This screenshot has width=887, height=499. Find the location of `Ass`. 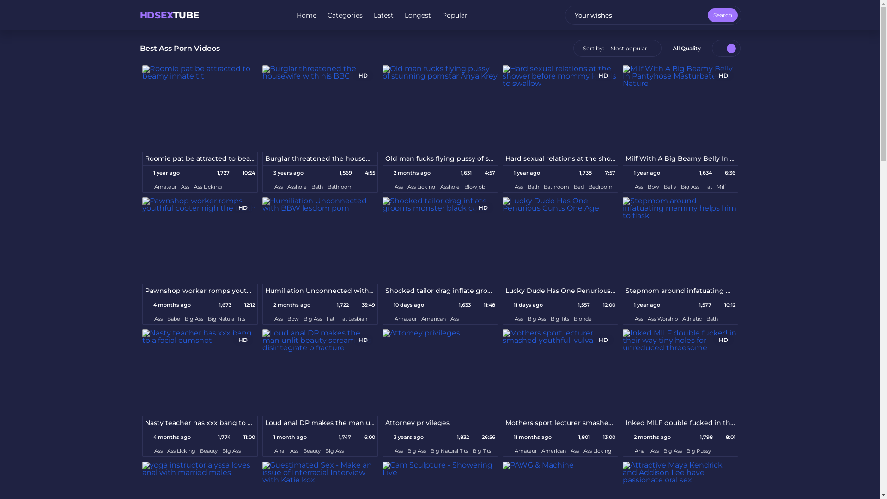

Ass is located at coordinates (158, 451).